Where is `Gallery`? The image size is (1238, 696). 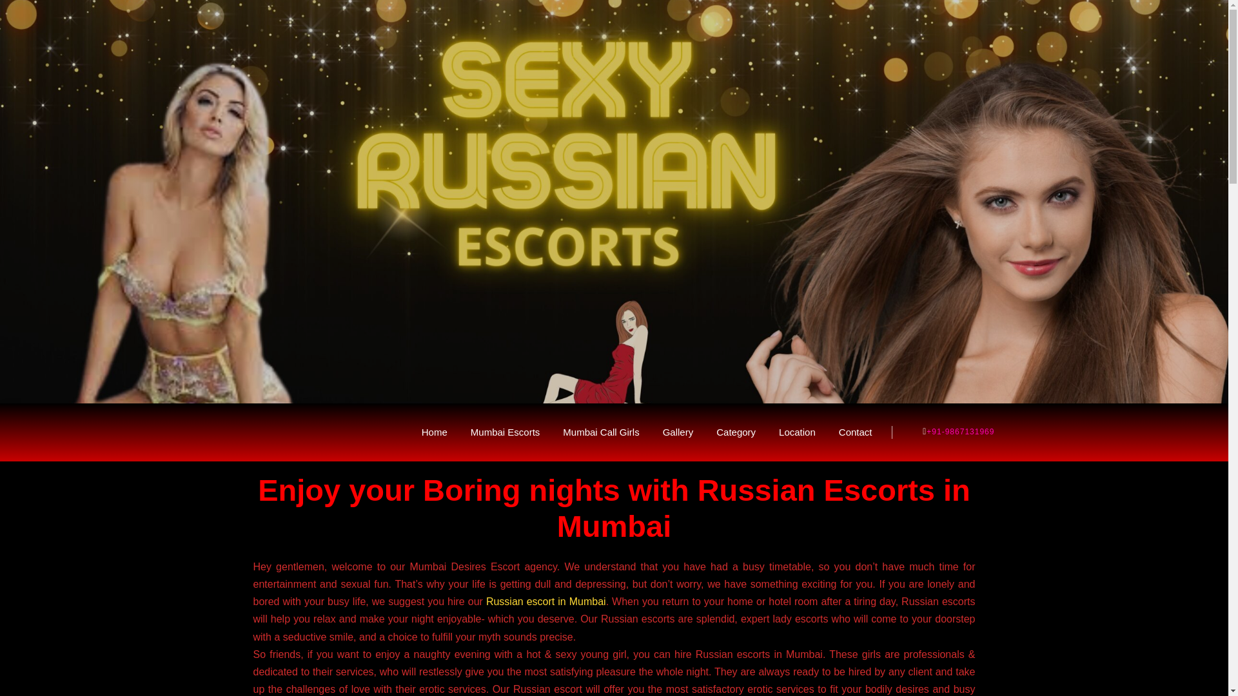 Gallery is located at coordinates (678, 432).